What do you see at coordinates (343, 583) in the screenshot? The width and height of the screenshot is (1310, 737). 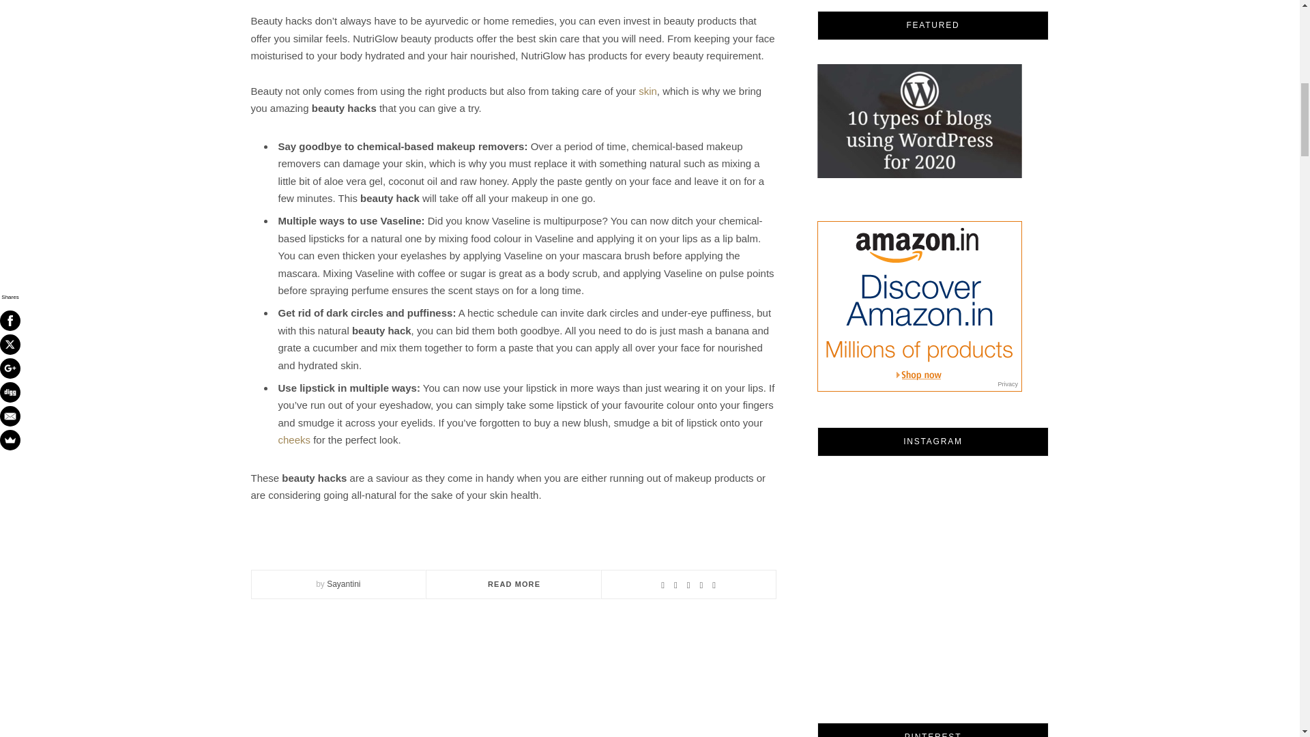 I see `Sayantini` at bounding box center [343, 583].